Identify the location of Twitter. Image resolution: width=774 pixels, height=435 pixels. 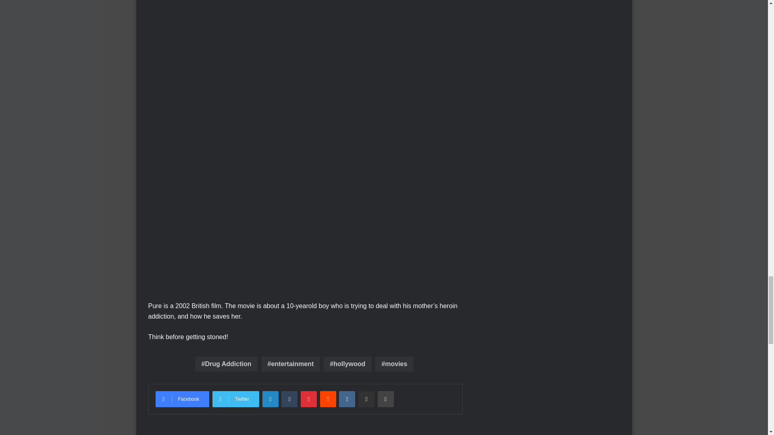
(235, 399).